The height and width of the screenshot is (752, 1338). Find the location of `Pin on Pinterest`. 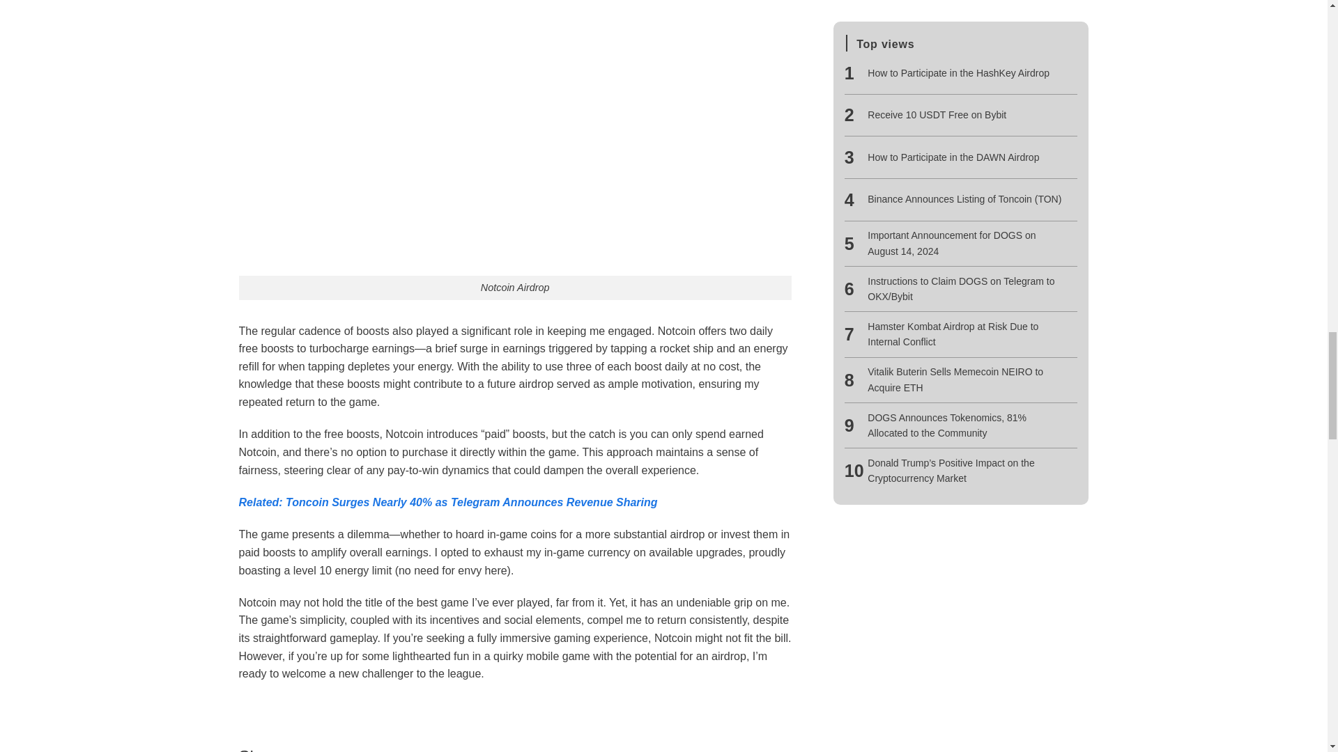

Pin on Pinterest is located at coordinates (376, 751).